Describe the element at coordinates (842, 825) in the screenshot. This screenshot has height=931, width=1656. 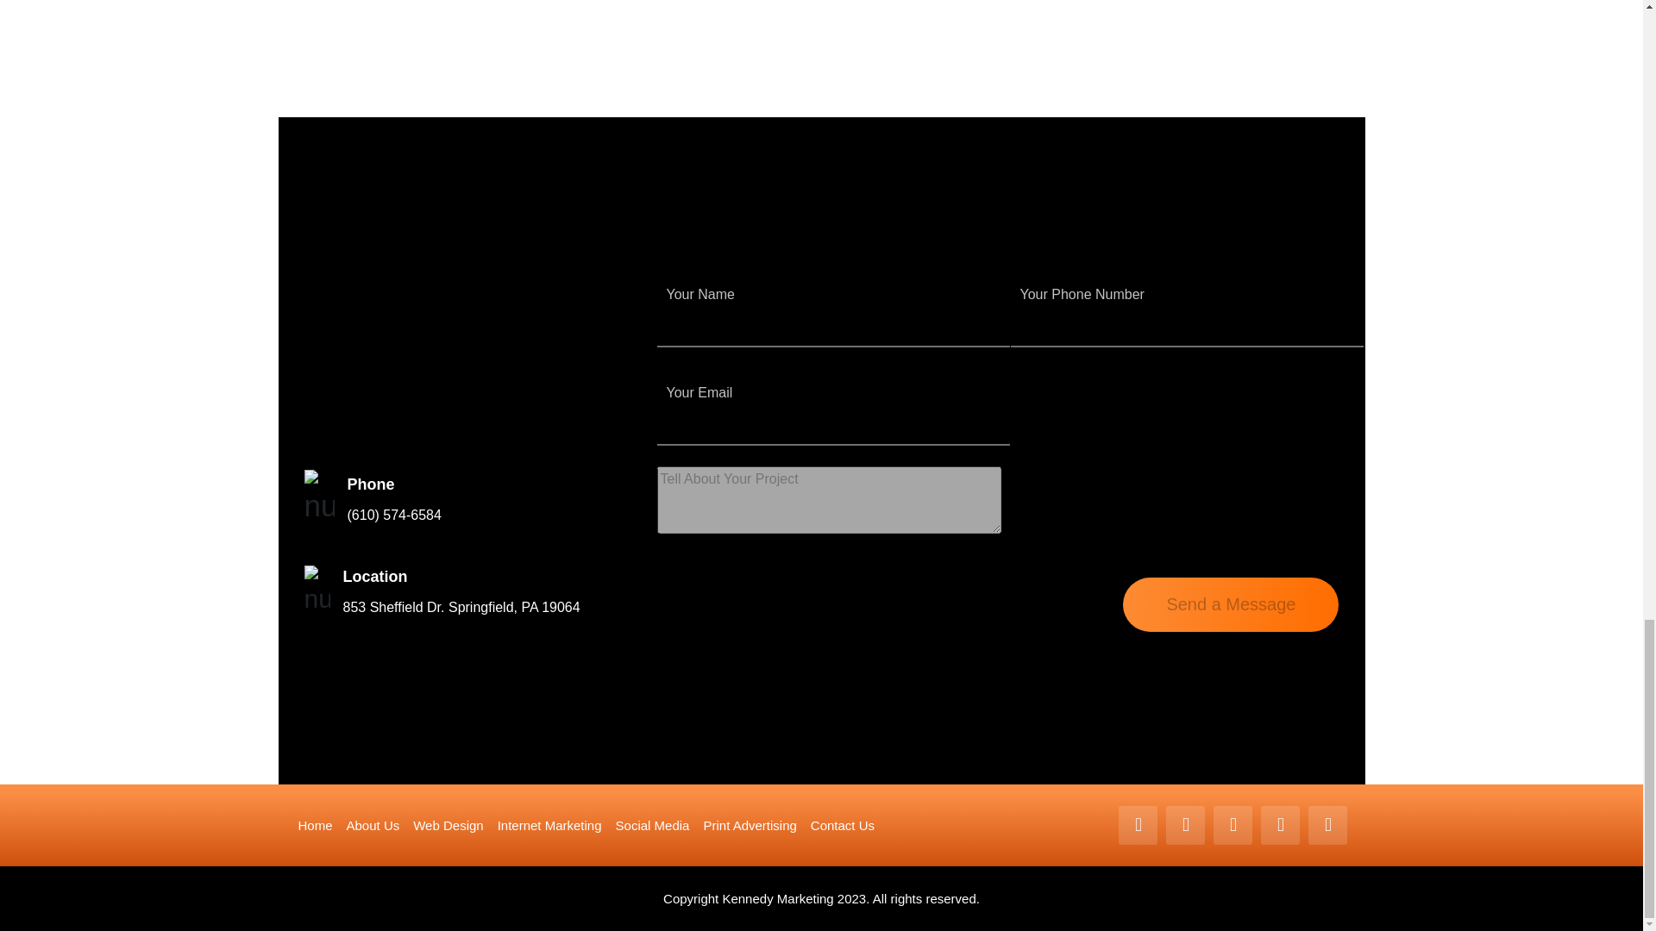
I see `Contact Us` at that location.